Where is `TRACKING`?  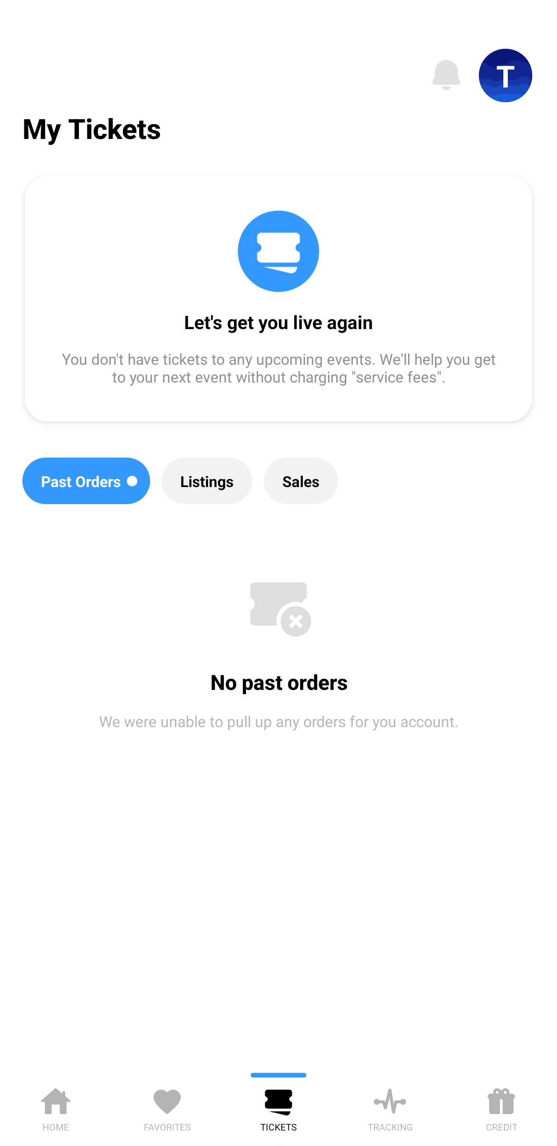 TRACKING is located at coordinates (390, 1107).